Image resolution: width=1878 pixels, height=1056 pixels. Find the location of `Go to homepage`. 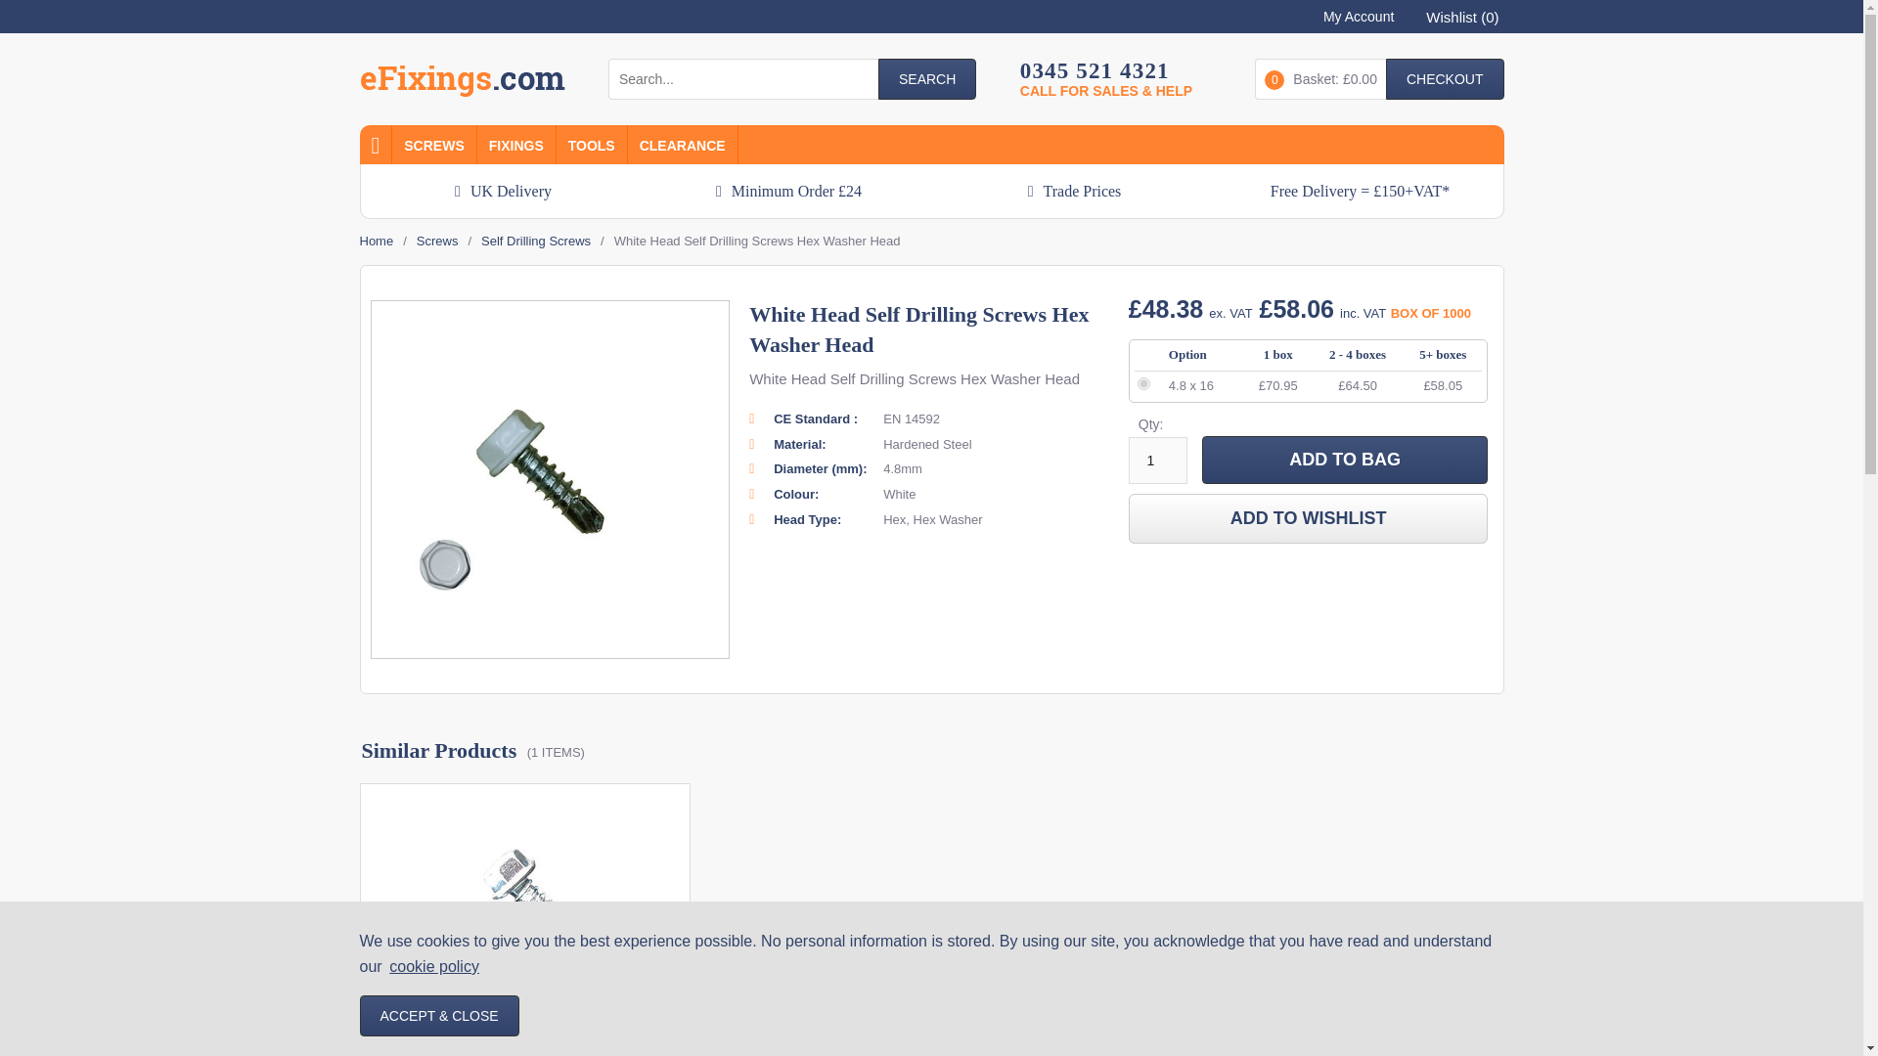

Go to homepage is located at coordinates (462, 82).